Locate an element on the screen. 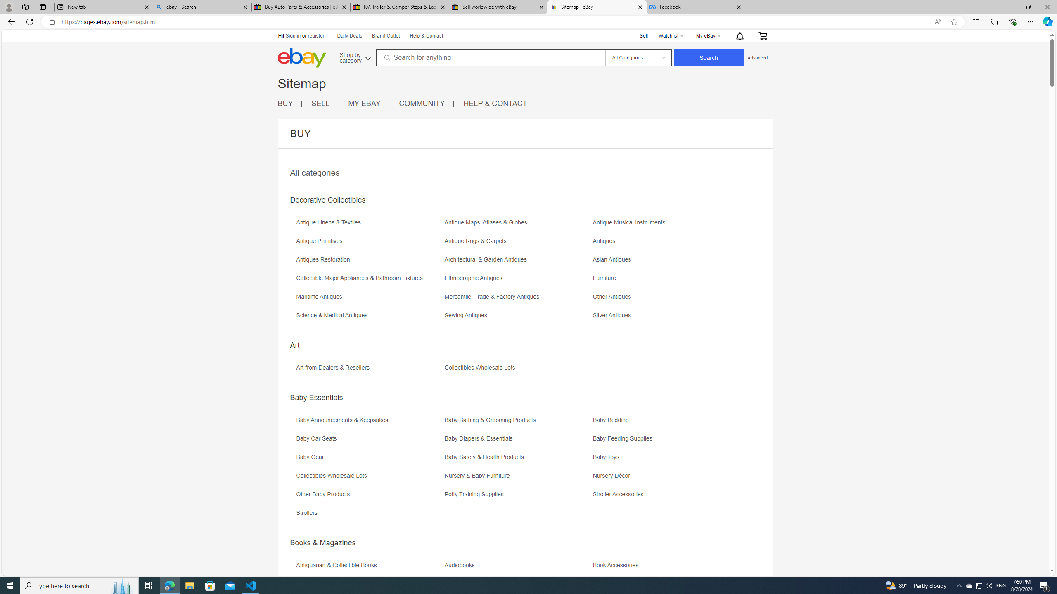 This screenshot has width=1057, height=594. RV, Trailer & Camper Steps & Ladders for sale | eBay is located at coordinates (399, 7).